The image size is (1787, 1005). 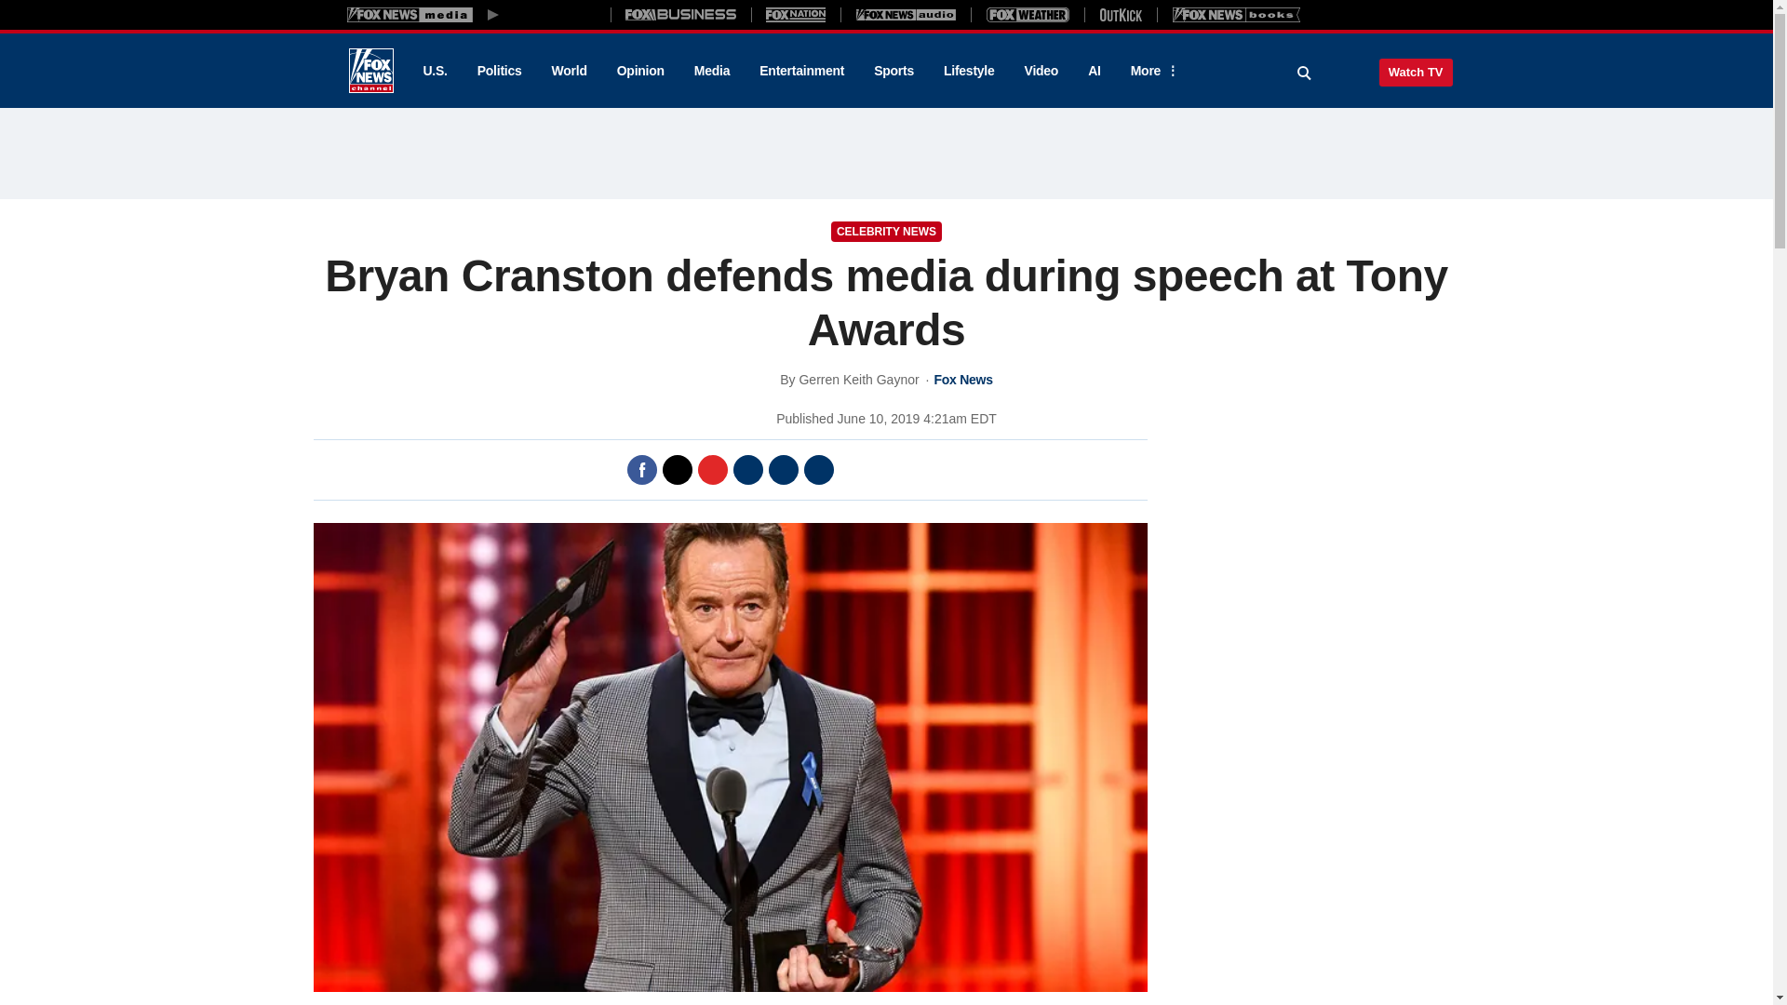 I want to click on Fox Weather, so click(x=1028, y=14).